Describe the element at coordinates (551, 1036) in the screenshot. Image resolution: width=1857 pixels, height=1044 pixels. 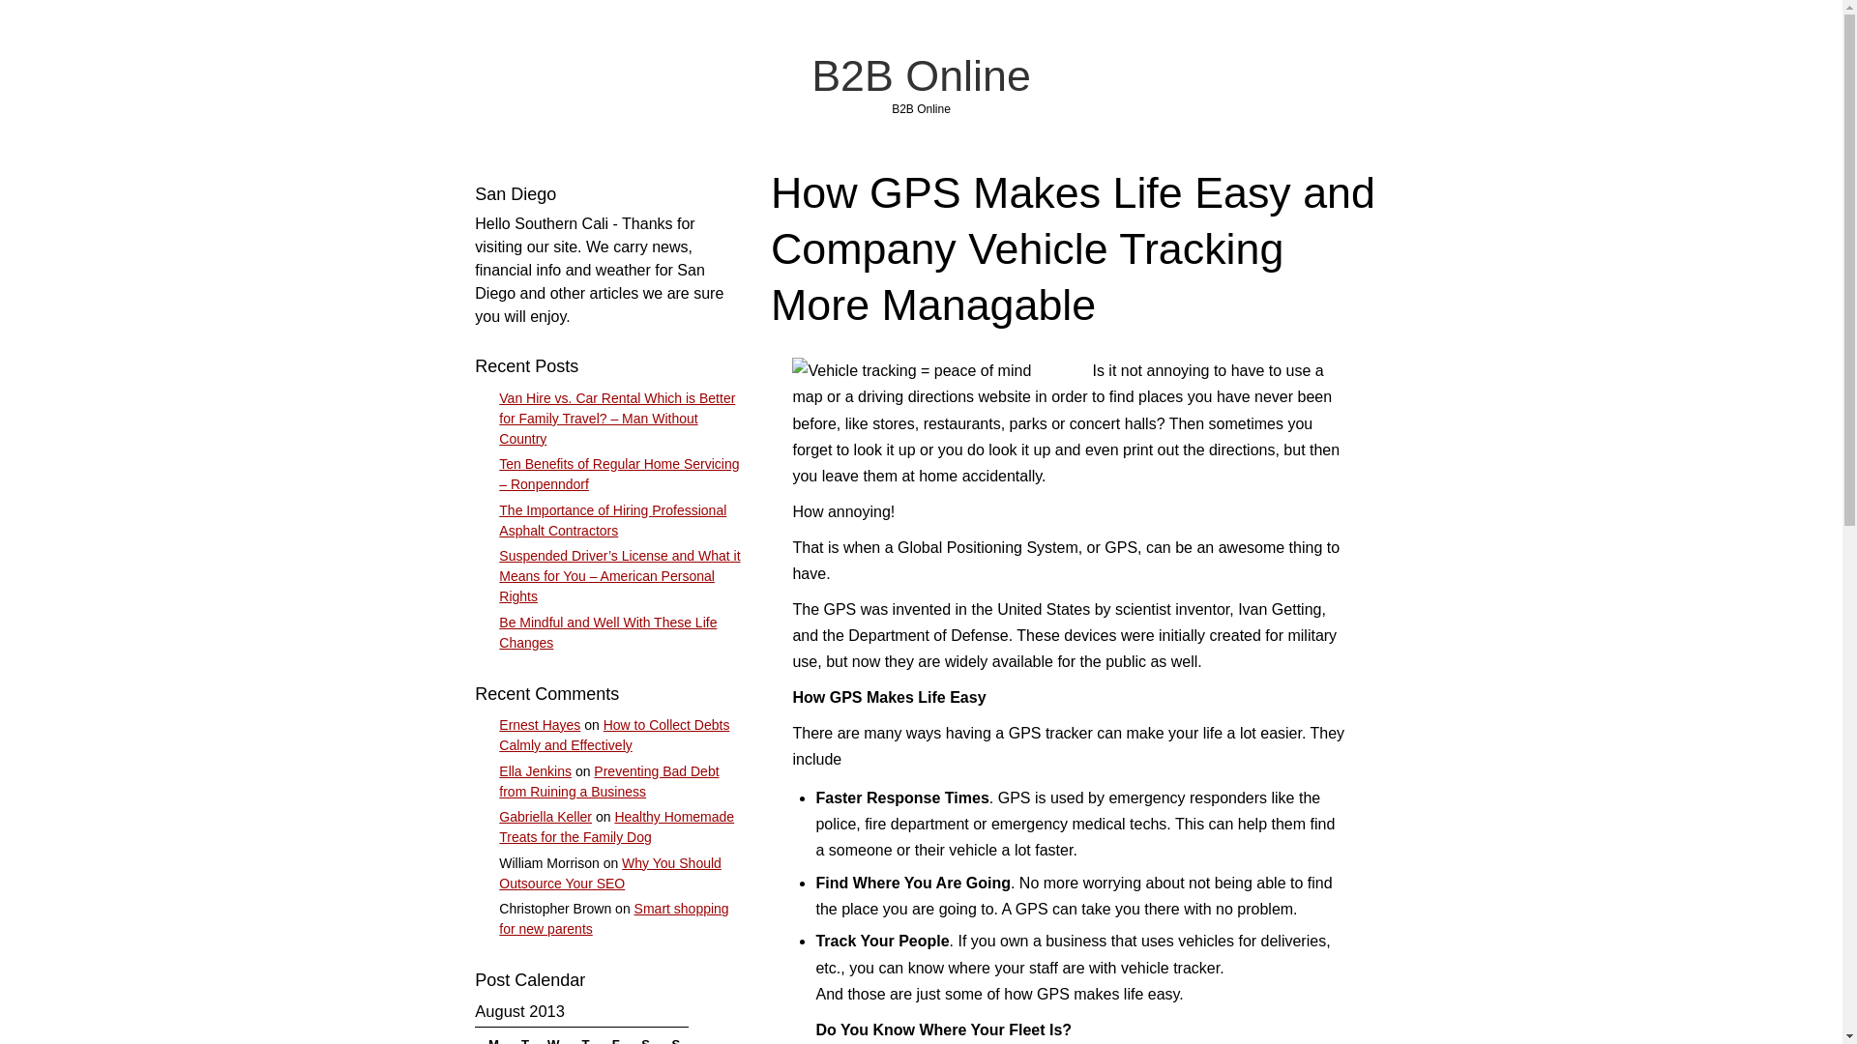
I see `Wednesday` at that location.